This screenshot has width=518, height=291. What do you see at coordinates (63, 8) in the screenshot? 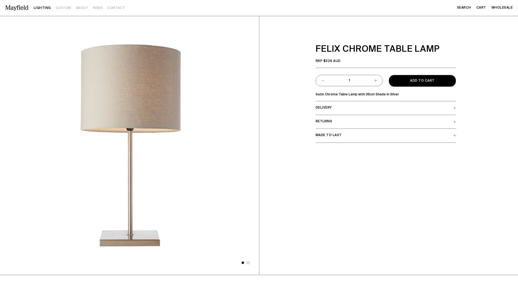
I see `CUSTOM` at bounding box center [63, 8].